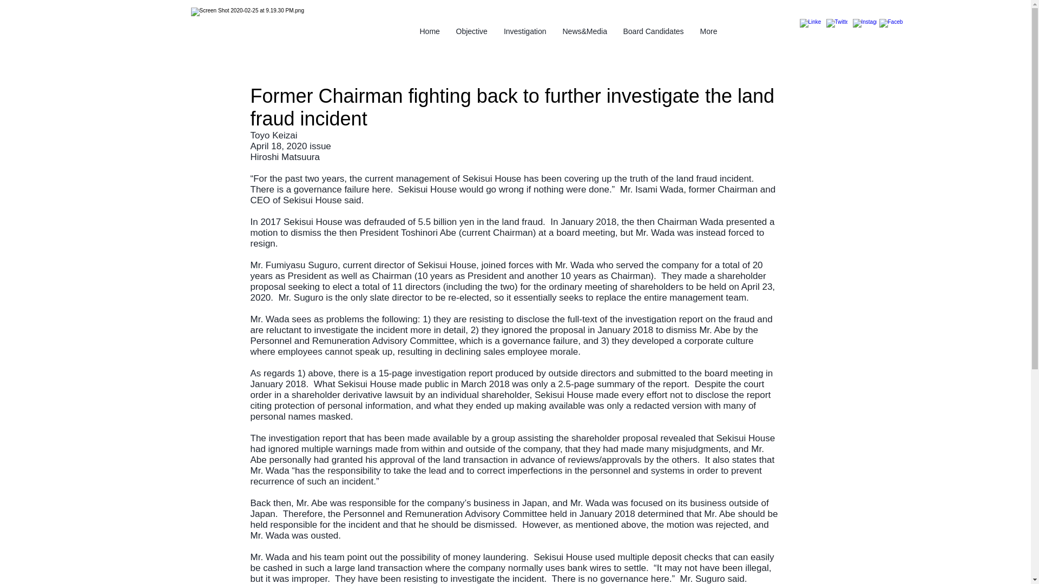 The width and height of the screenshot is (1039, 584). What do you see at coordinates (471, 31) in the screenshot?
I see `Objective` at bounding box center [471, 31].